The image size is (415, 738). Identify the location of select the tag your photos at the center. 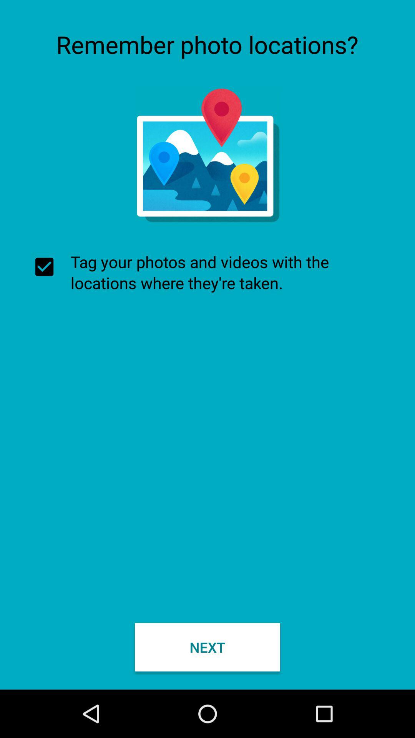
(207, 272).